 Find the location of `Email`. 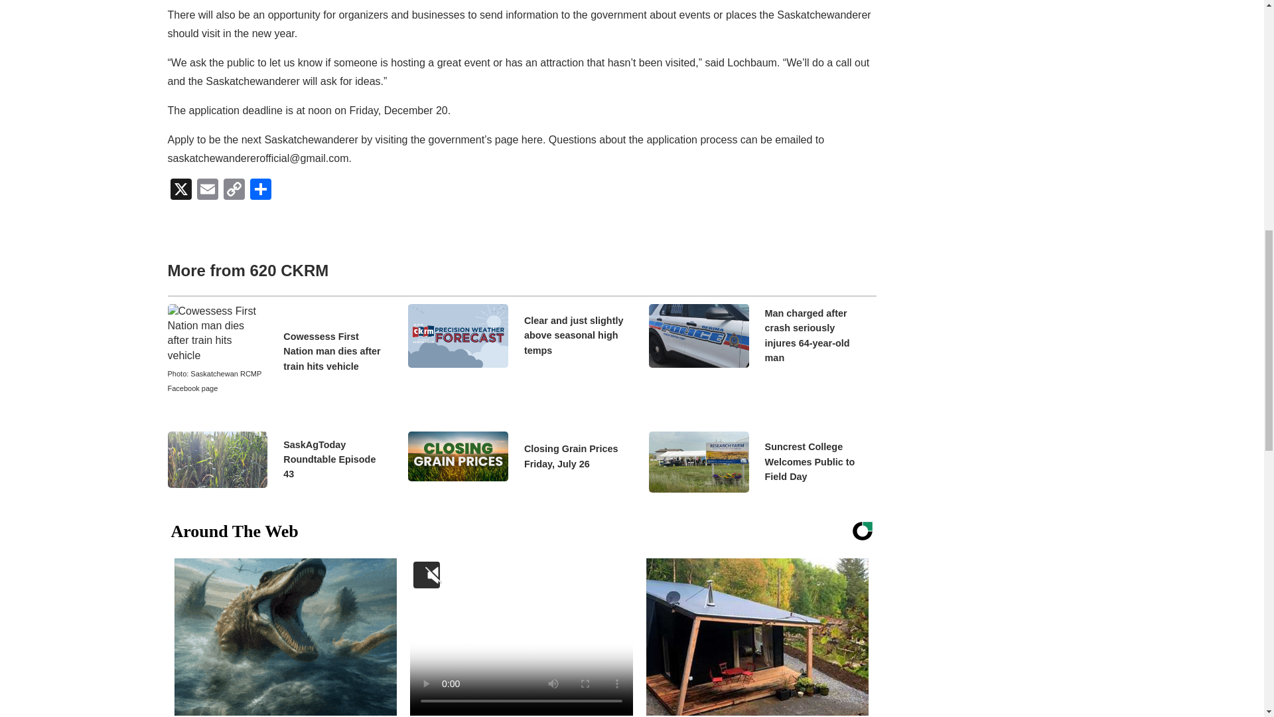

Email is located at coordinates (207, 190).